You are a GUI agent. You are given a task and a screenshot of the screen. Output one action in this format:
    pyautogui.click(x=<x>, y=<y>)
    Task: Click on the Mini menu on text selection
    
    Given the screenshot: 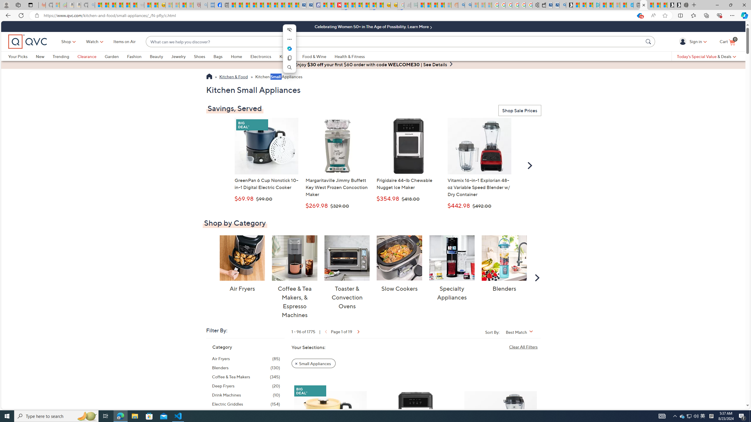 What is the action you would take?
    pyautogui.click(x=289, y=52)
    